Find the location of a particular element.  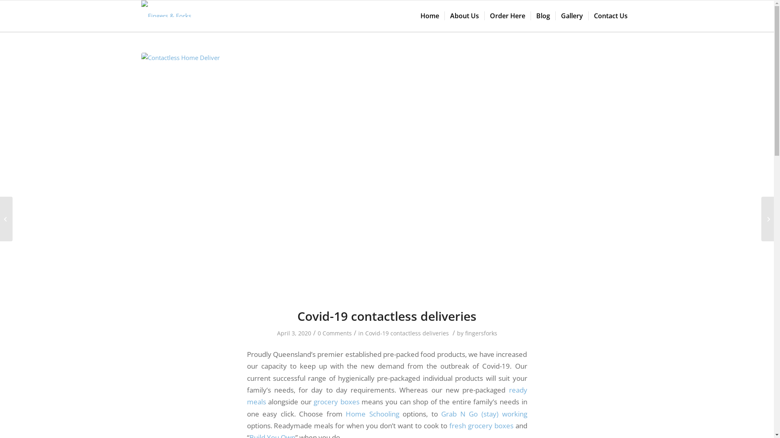

Contact Us is located at coordinates (611, 16).